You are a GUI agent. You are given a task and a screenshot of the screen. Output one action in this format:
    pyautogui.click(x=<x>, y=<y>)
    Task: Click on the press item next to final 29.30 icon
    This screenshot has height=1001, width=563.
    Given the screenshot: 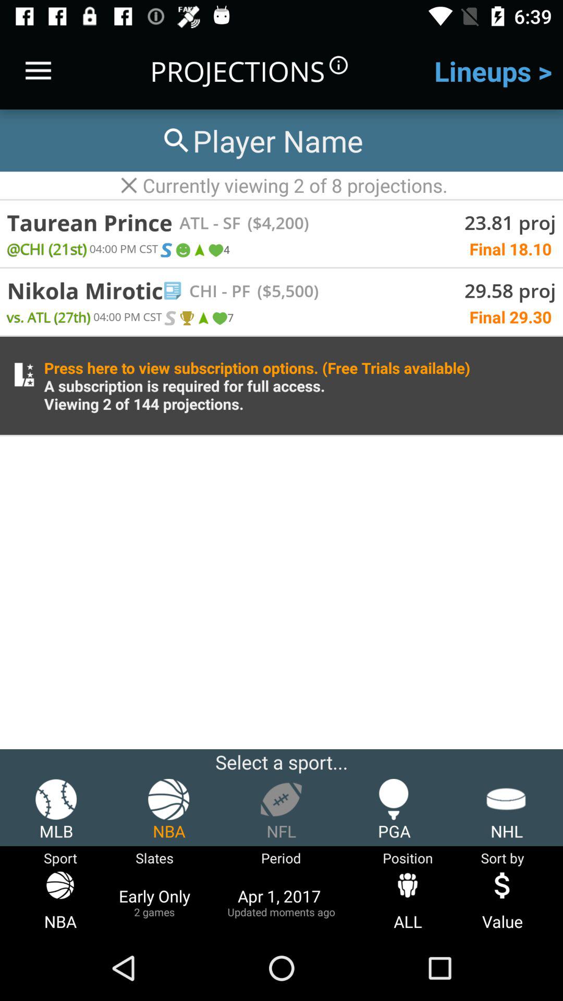 What is the action you would take?
    pyautogui.click(x=219, y=318)
    